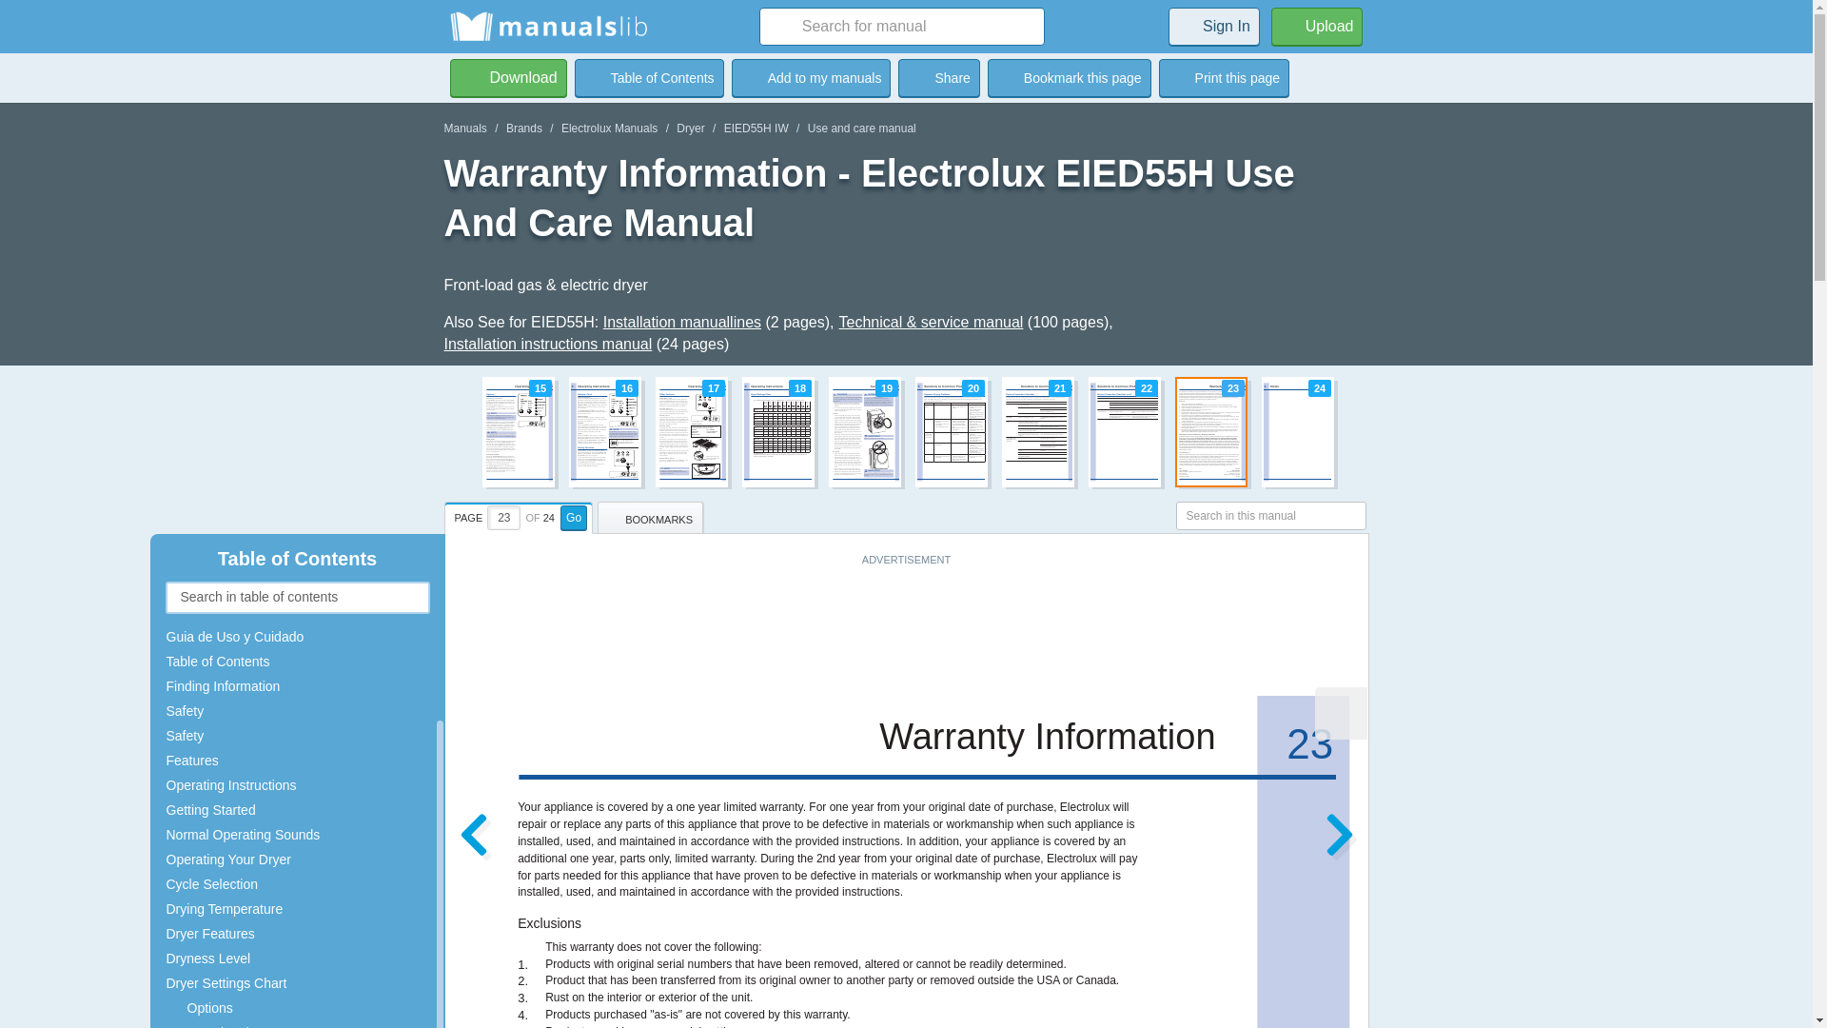 This screenshot has width=1827, height=1028. What do you see at coordinates (523, 128) in the screenshot?
I see `Brands` at bounding box center [523, 128].